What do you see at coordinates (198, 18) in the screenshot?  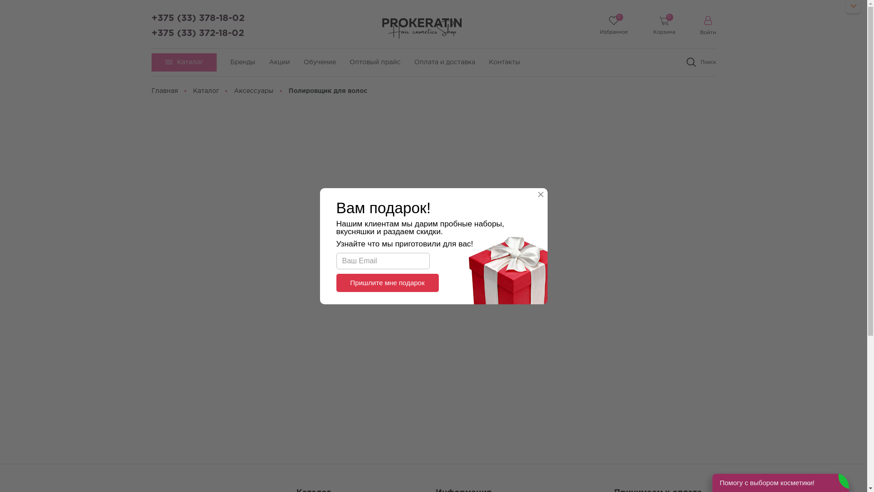 I see `+375 (33) 378-18-02` at bounding box center [198, 18].